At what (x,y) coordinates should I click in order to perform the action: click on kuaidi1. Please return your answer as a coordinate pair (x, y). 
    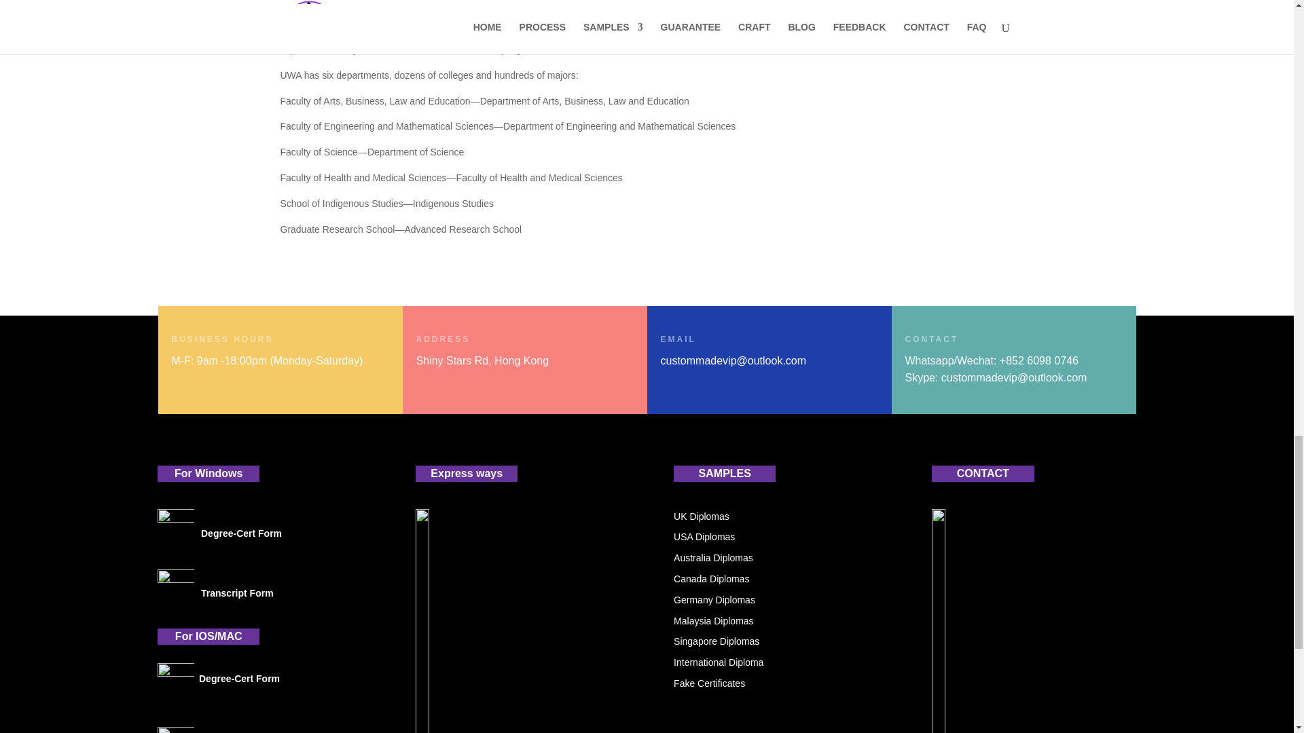
    Looking at the image, I should click on (480, 620).